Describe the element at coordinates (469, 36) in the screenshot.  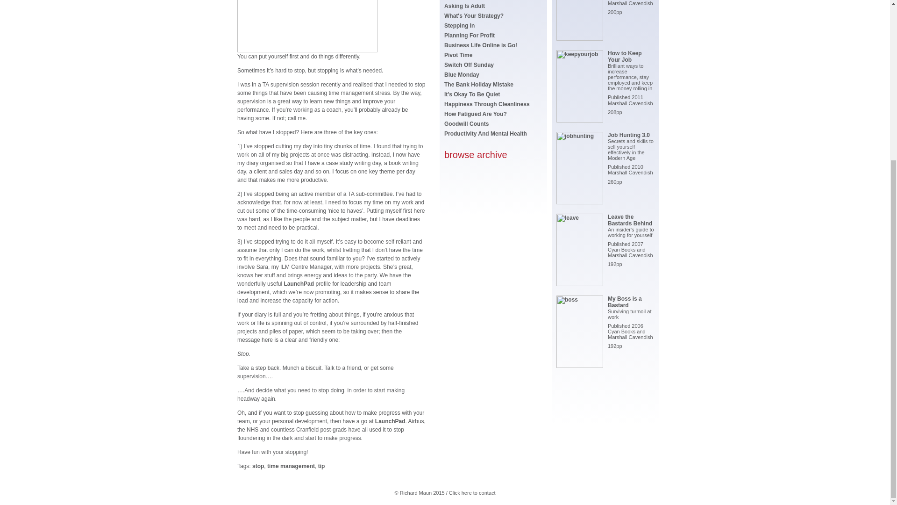
I see `Look Planning For Profit` at that location.